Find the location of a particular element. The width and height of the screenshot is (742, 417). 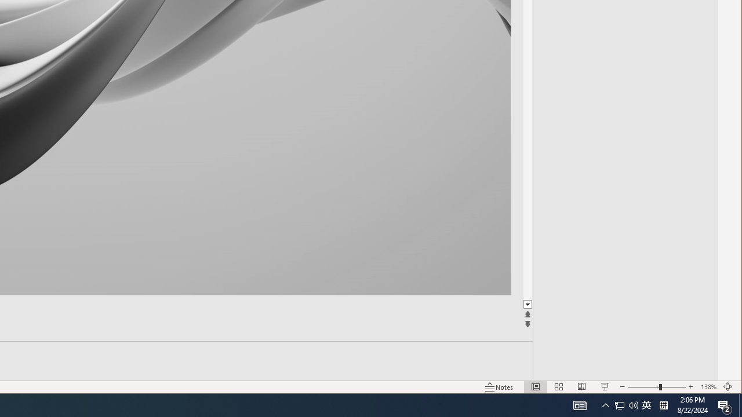

Zoom Out is located at coordinates (643, 387).